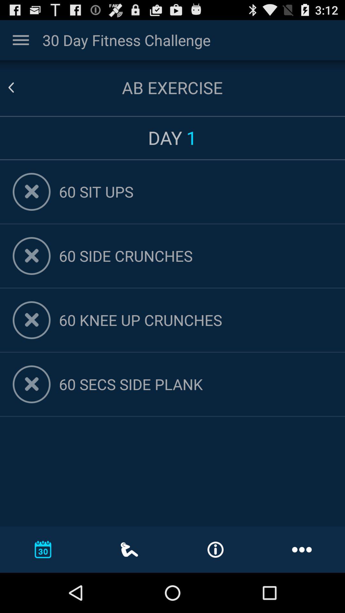  What do you see at coordinates (195, 192) in the screenshot?
I see `flip until 60 sit ups item` at bounding box center [195, 192].